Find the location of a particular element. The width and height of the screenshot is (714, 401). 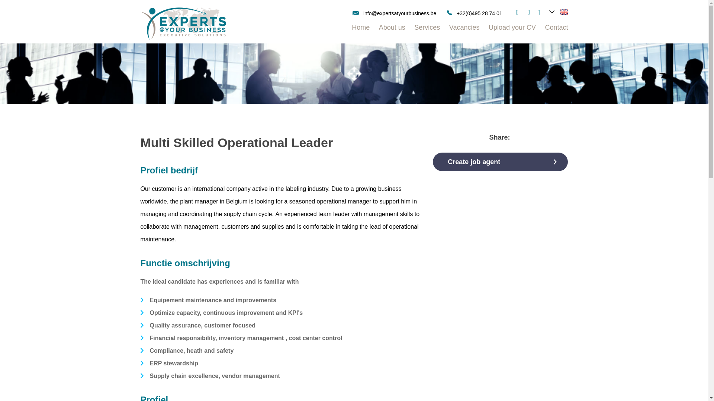

Upload your CV is located at coordinates (512, 29).